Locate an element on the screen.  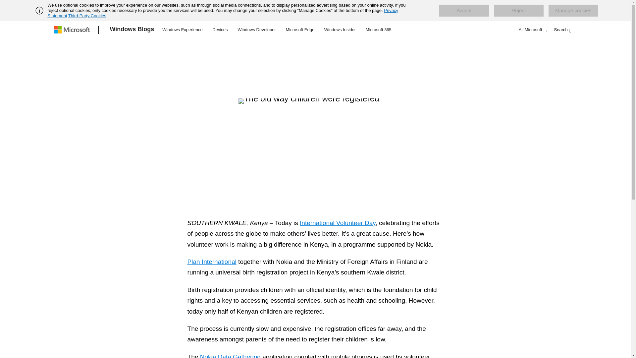
Devices is located at coordinates (220, 29).